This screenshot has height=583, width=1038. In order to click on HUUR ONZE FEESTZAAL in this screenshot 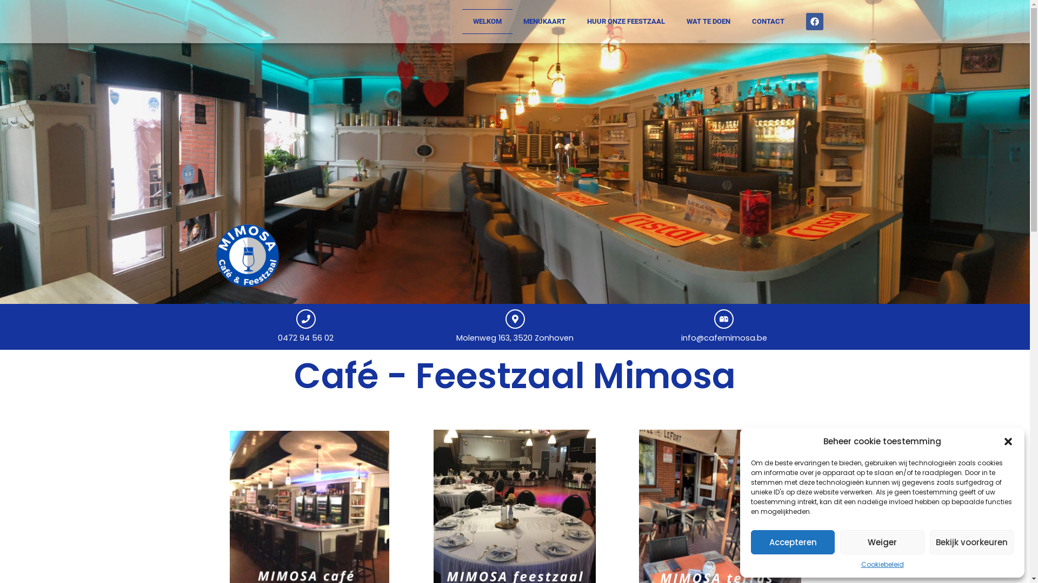, I will do `click(626, 22)`.